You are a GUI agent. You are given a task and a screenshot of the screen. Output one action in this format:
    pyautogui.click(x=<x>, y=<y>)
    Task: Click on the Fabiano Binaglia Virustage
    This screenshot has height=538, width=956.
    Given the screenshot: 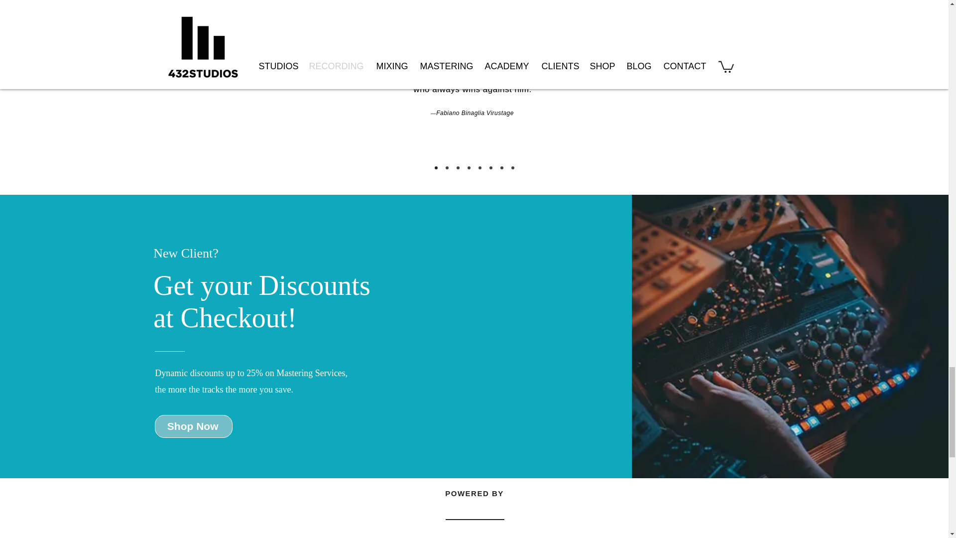 What is the action you would take?
    pyautogui.click(x=475, y=113)
    